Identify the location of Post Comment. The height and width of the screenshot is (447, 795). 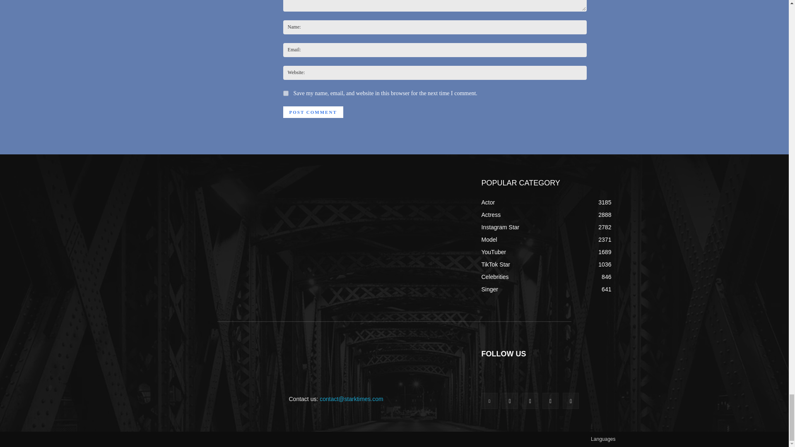
(313, 112).